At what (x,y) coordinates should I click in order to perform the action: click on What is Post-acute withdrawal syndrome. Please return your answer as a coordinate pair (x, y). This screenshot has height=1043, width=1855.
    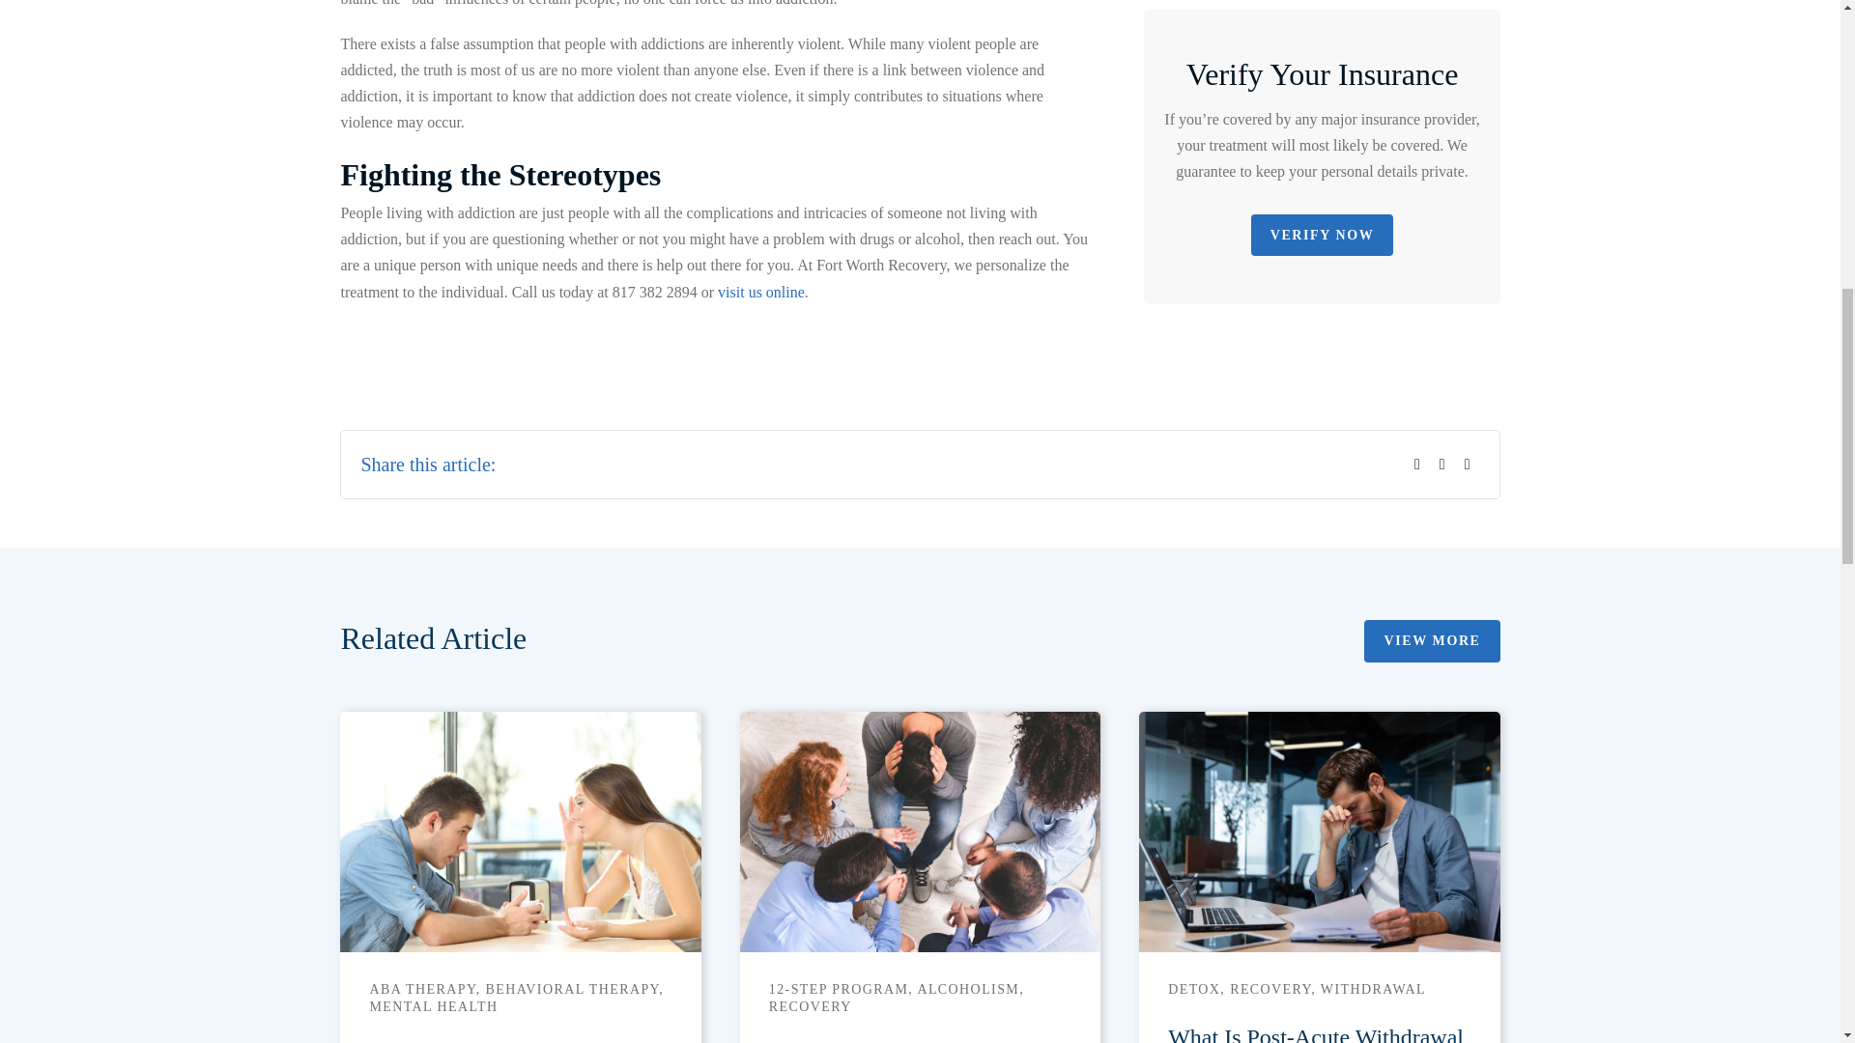
    Looking at the image, I should click on (1318, 832).